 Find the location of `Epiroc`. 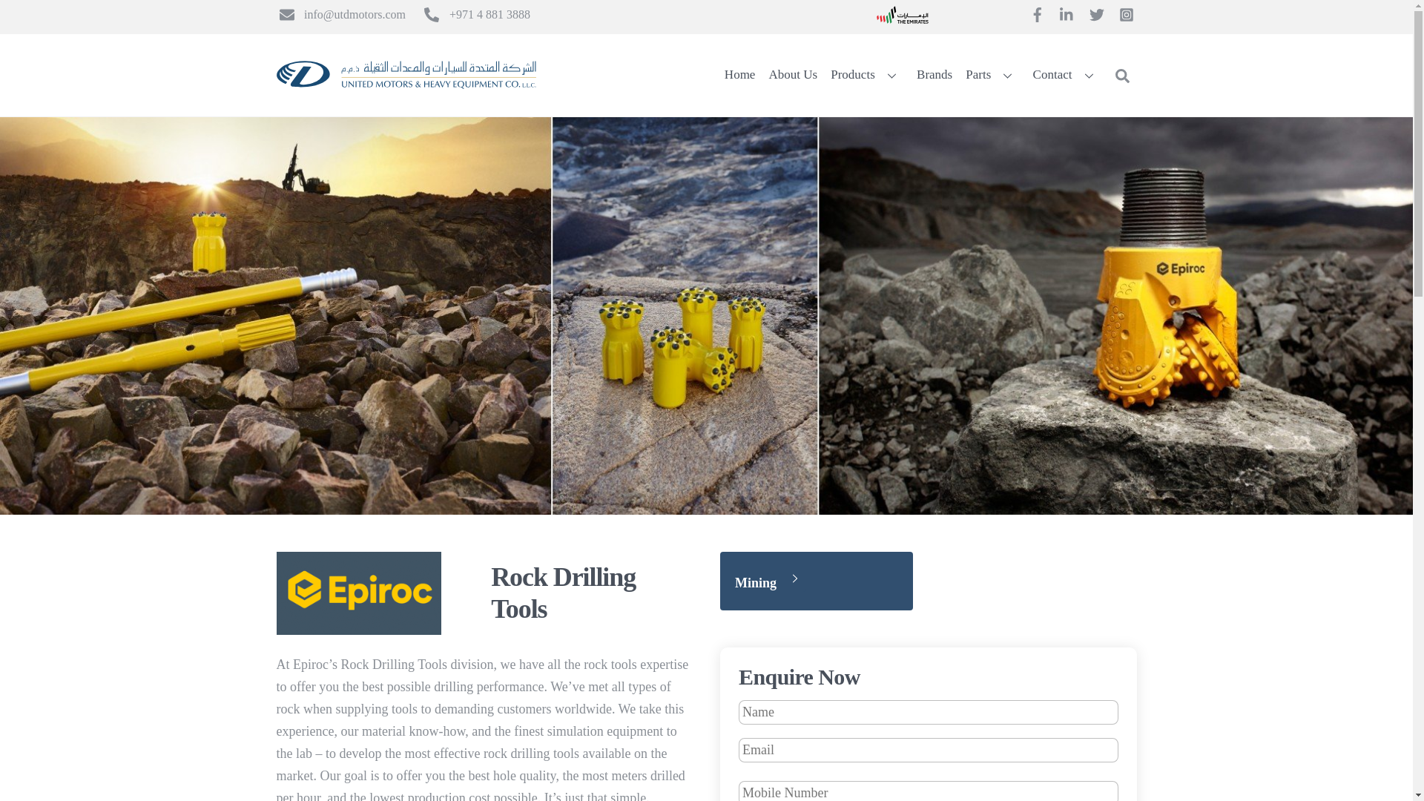

Epiroc is located at coordinates (1121, 76).